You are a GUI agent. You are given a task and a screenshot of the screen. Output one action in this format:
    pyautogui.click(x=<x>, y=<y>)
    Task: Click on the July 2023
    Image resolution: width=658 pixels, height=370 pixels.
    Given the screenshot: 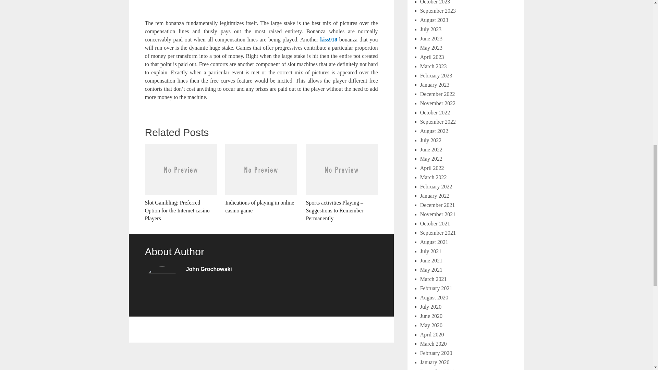 What is the action you would take?
    pyautogui.click(x=431, y=29)
    